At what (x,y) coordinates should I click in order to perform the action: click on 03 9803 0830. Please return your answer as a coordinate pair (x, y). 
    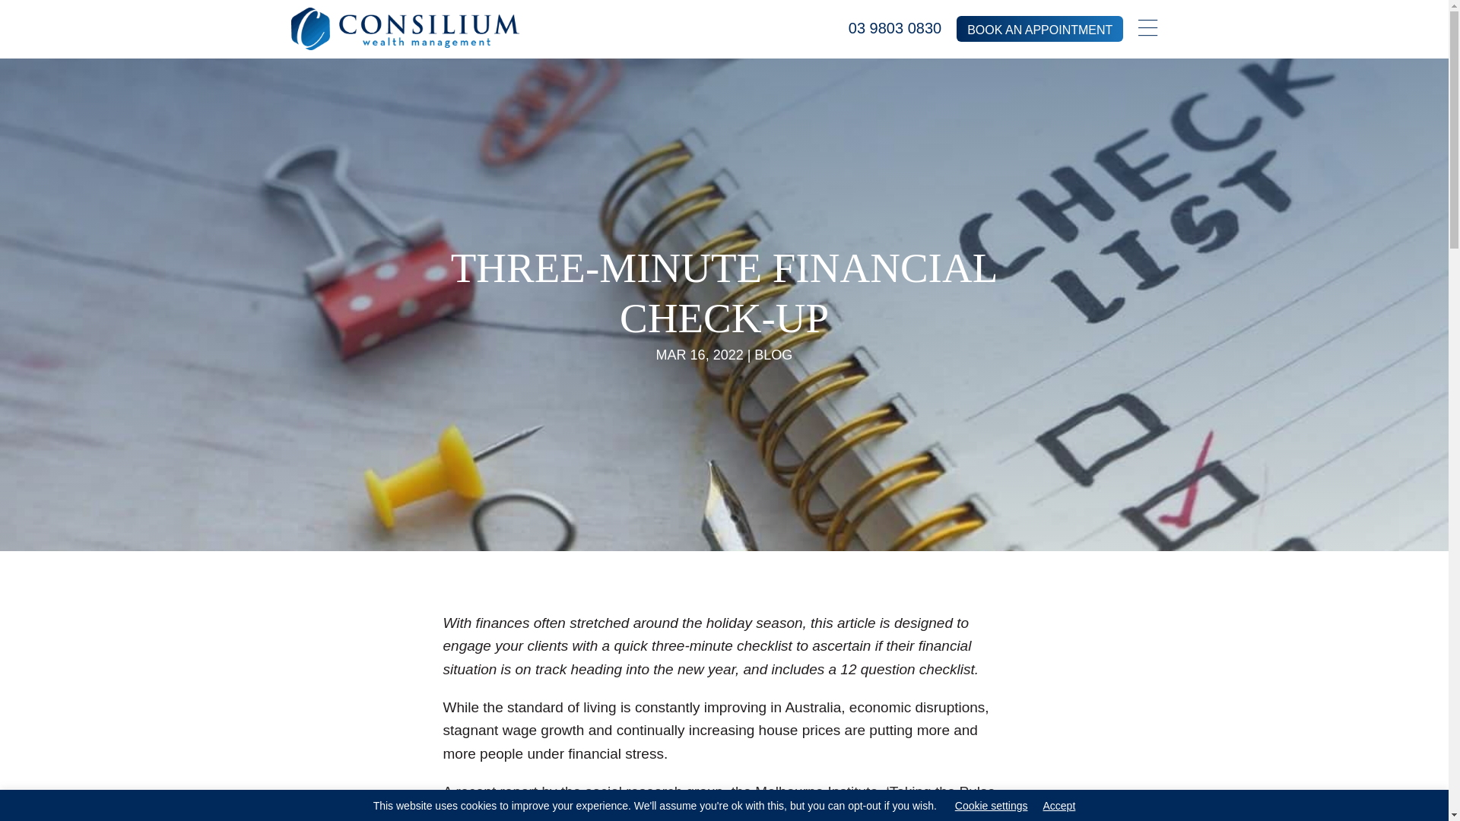
    Looking at the image, I should click on (894, 27).